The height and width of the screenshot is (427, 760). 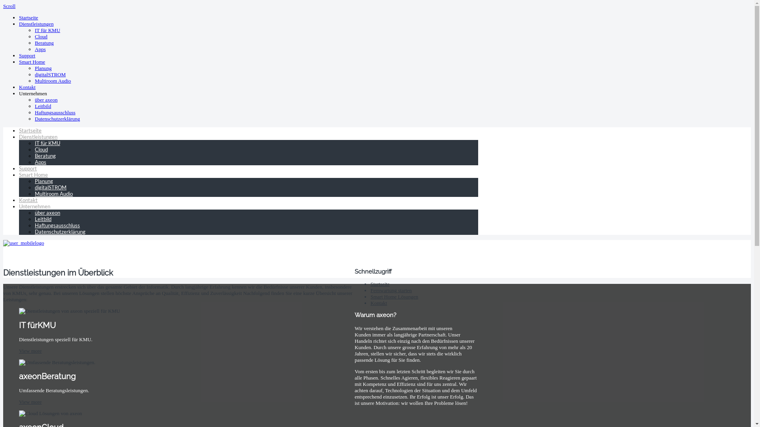 What do you see at coordinates (44, 181) in the screenshot?
I see `Planung` at bounding box center [44, 181].